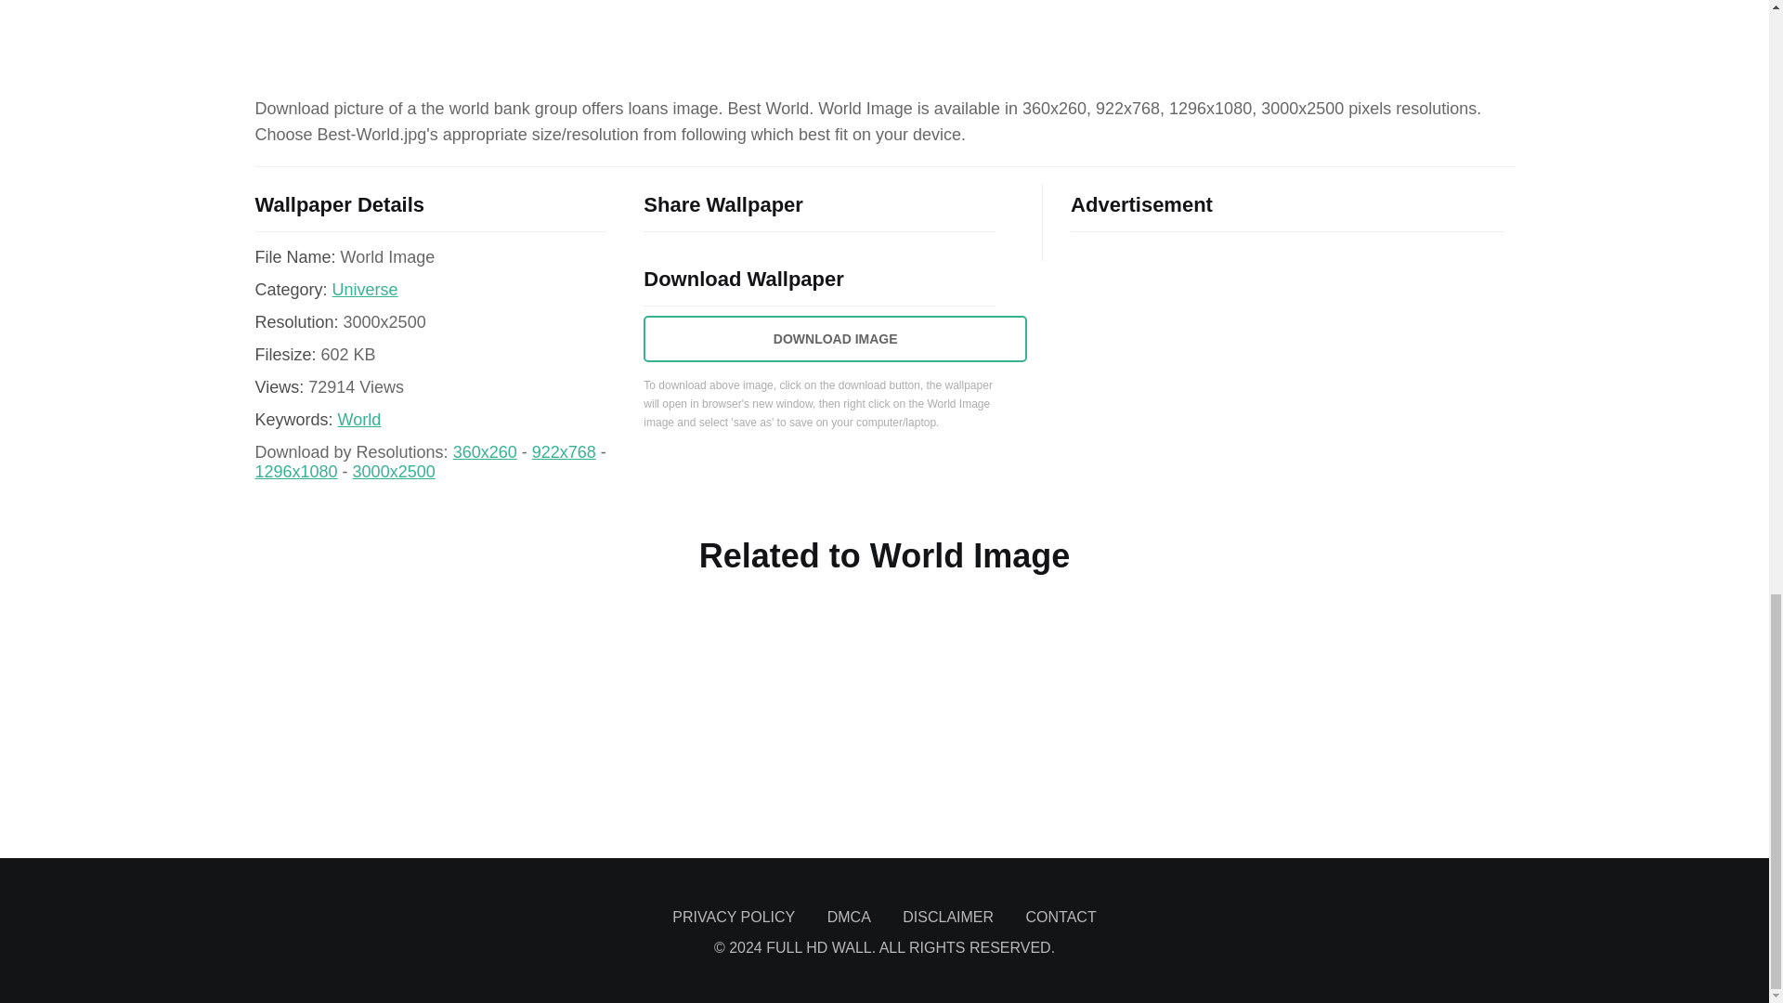 The height and width of the screenshot is (1003, 1783). I want to click on View all posts in Universe, so click(364, 290).